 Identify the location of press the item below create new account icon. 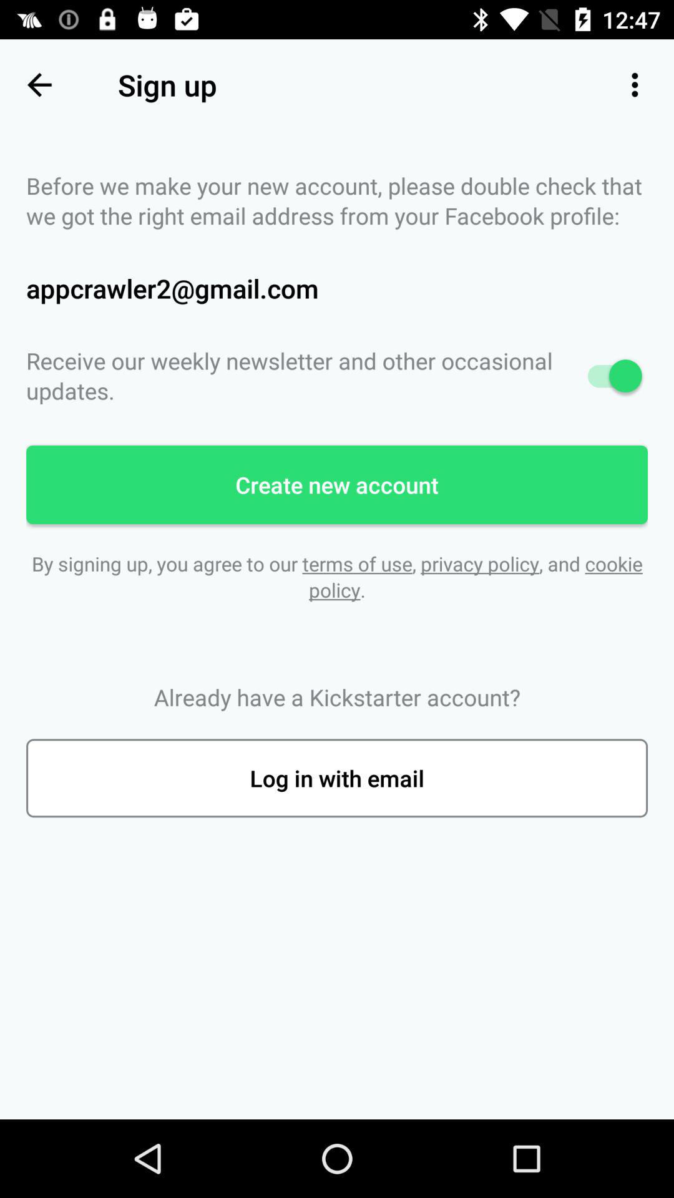
(337, 577).